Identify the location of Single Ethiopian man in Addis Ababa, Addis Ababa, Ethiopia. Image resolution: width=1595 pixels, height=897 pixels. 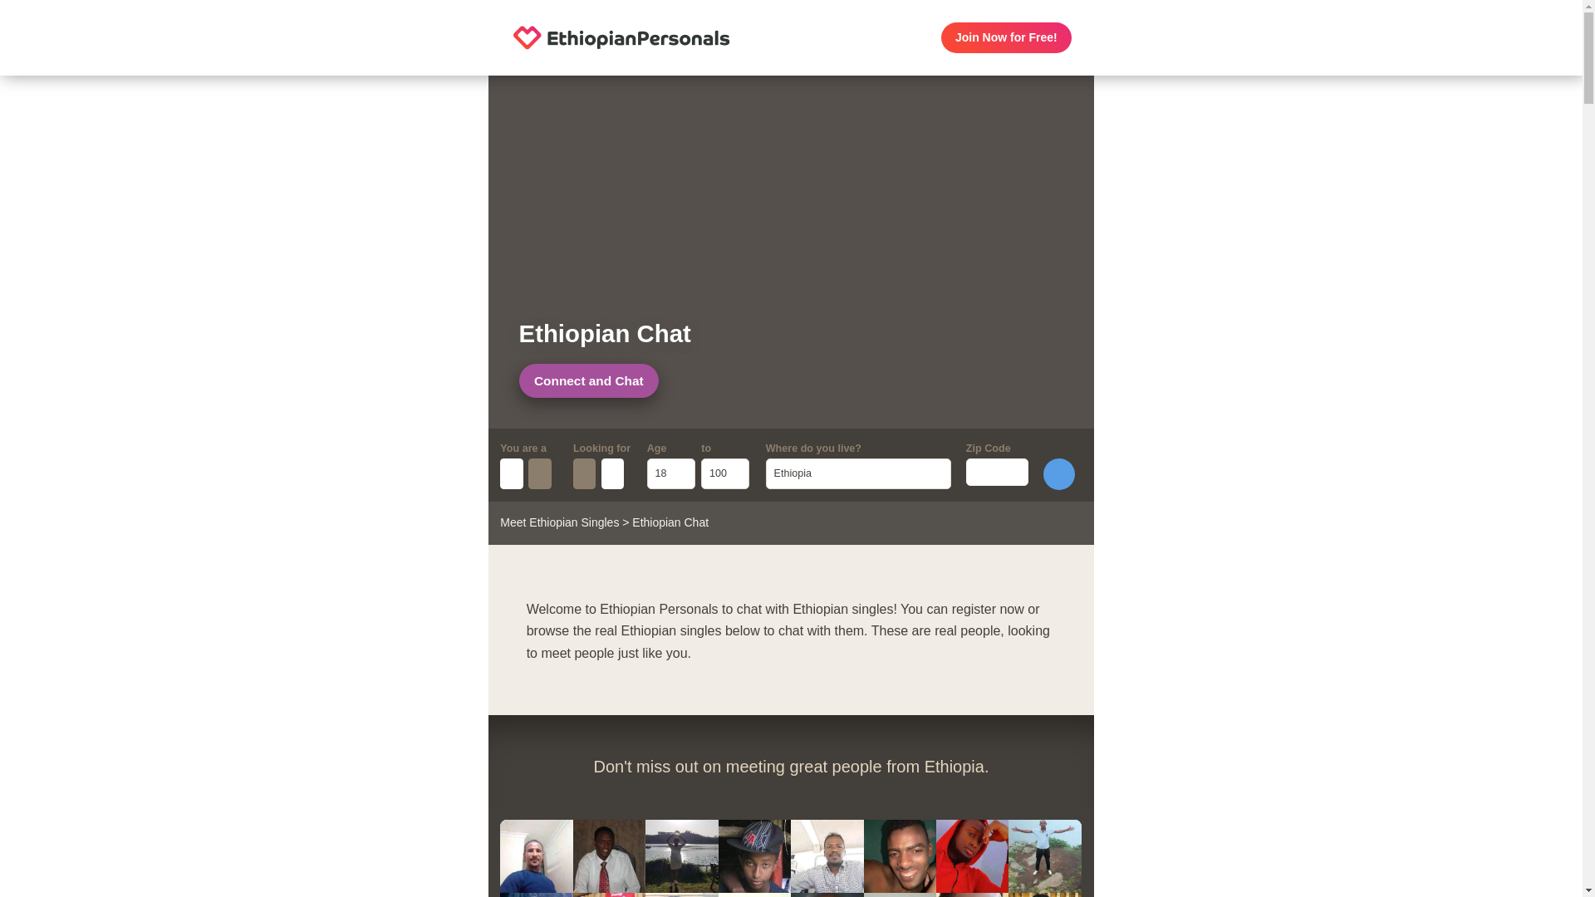
(609, 895).